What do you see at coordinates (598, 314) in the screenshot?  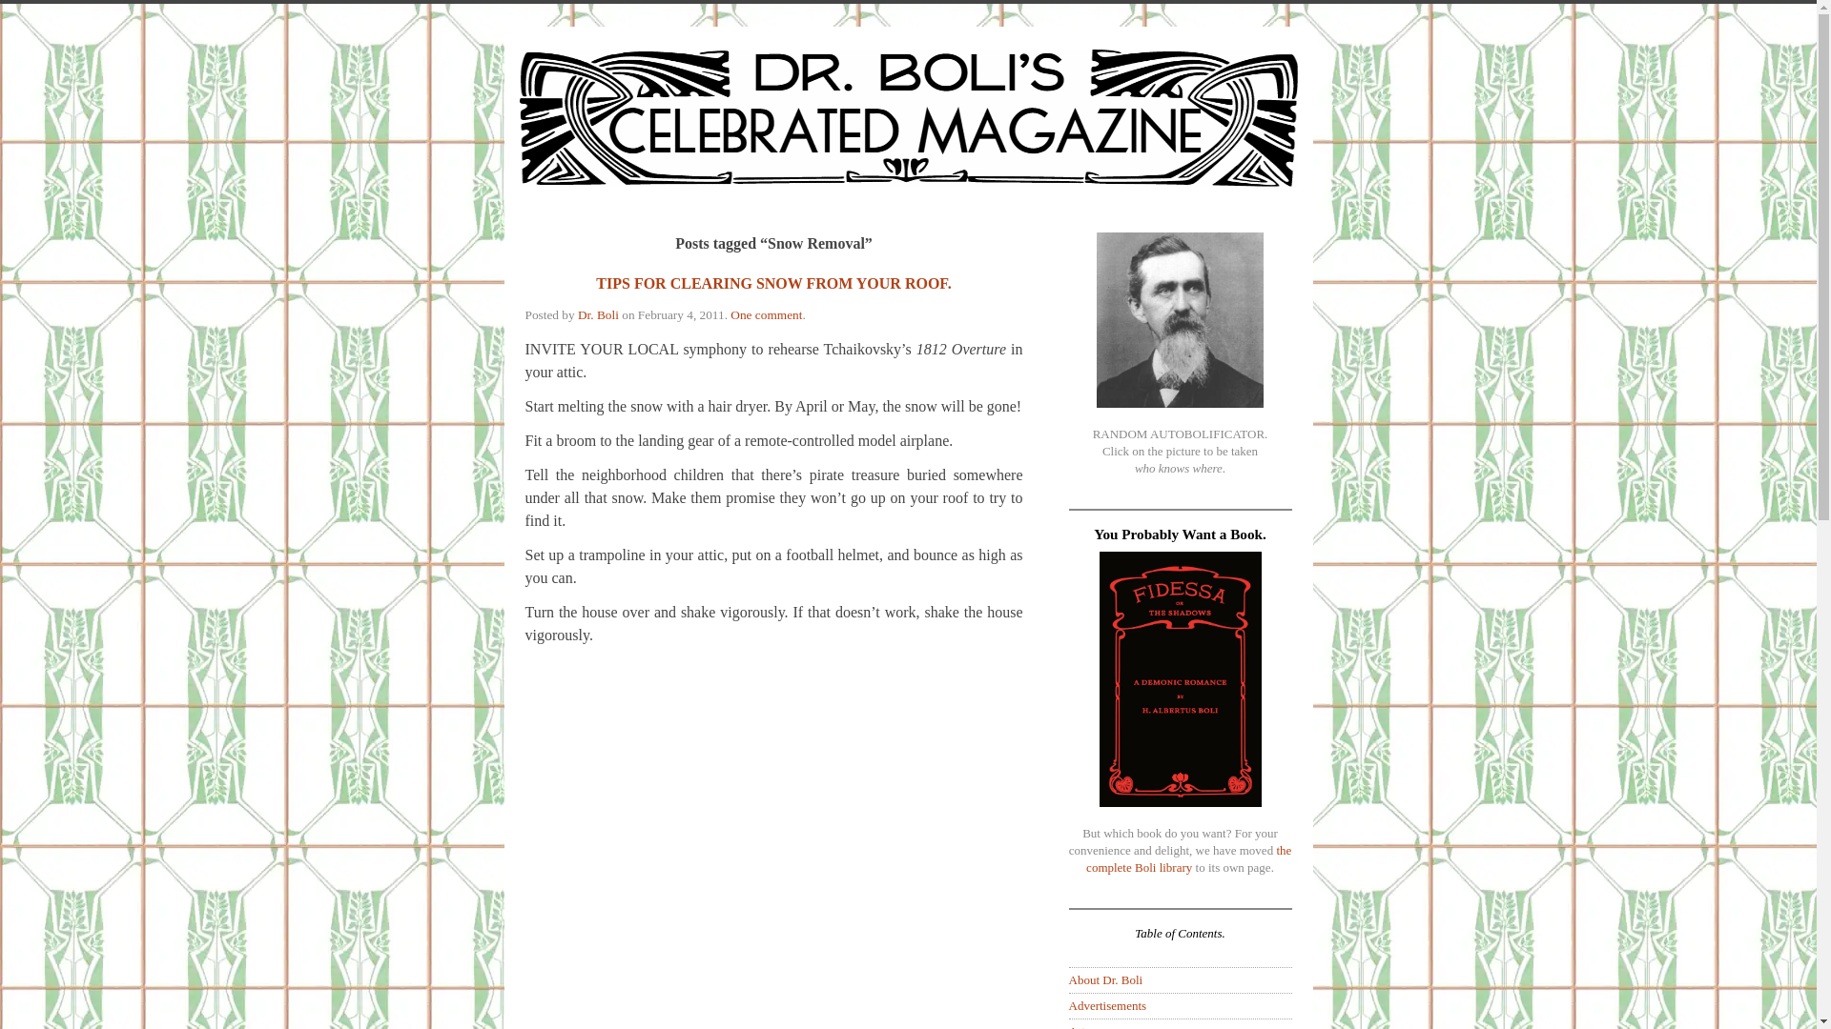 I see `Dr. Boli` at bounding box center [598, 314].